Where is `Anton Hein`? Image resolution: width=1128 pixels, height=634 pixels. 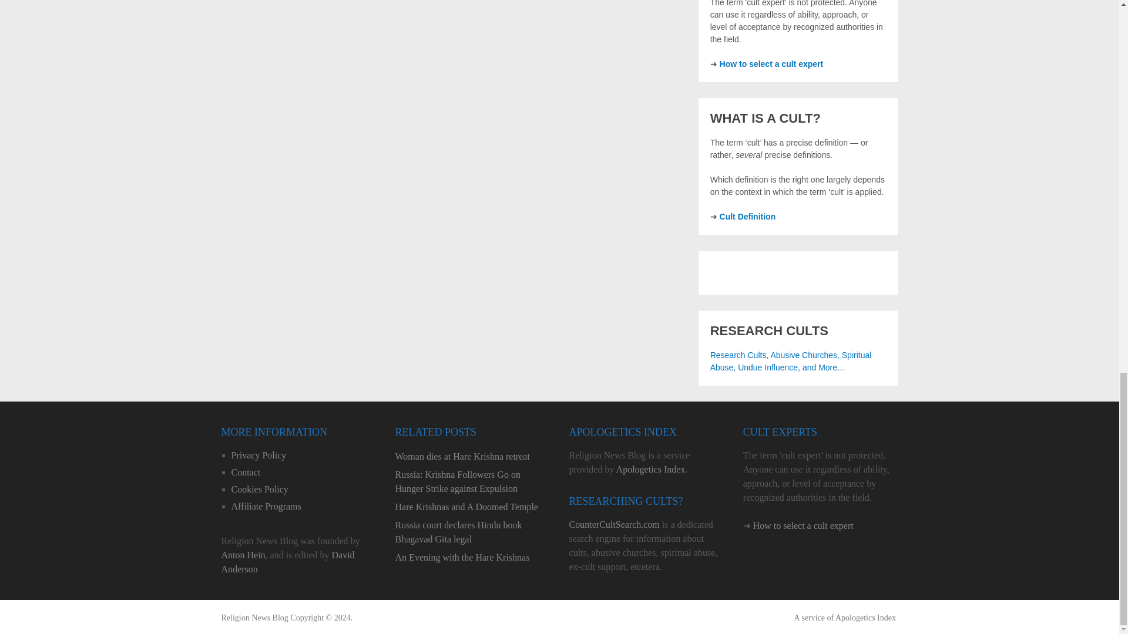
Anton Hein is located at coordinates (243, 555).